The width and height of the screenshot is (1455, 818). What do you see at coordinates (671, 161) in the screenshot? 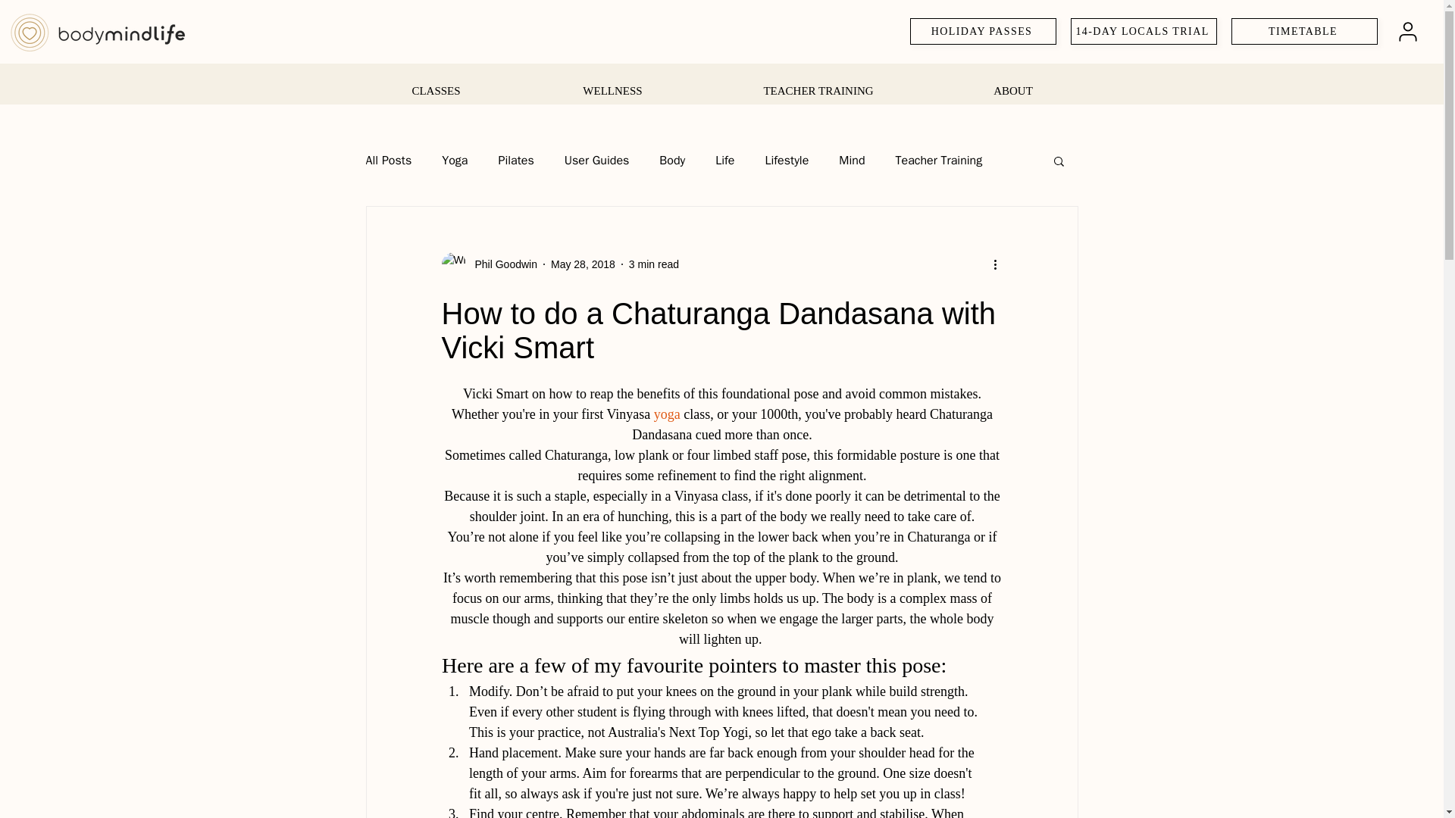
I see `Body` at bounding box center [671, 161].